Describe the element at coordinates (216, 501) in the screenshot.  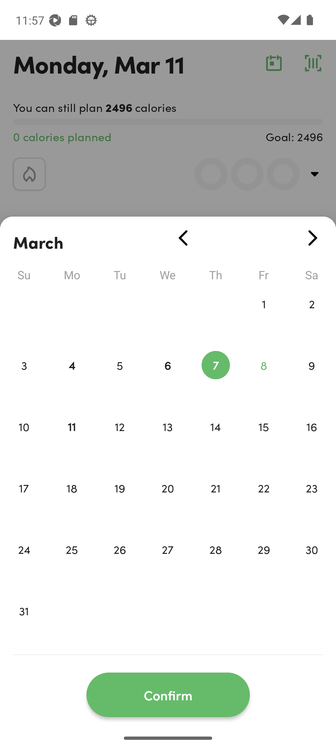
I see `21` at that location.